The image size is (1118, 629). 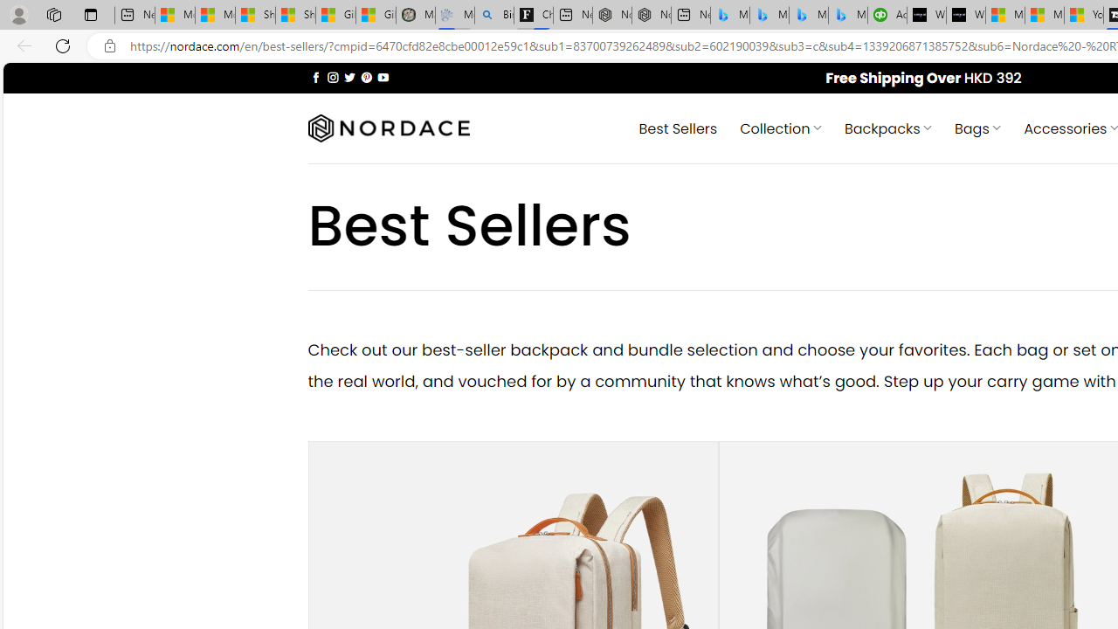 I want to click on Microsoft Start, so click(x=1045, y=16).